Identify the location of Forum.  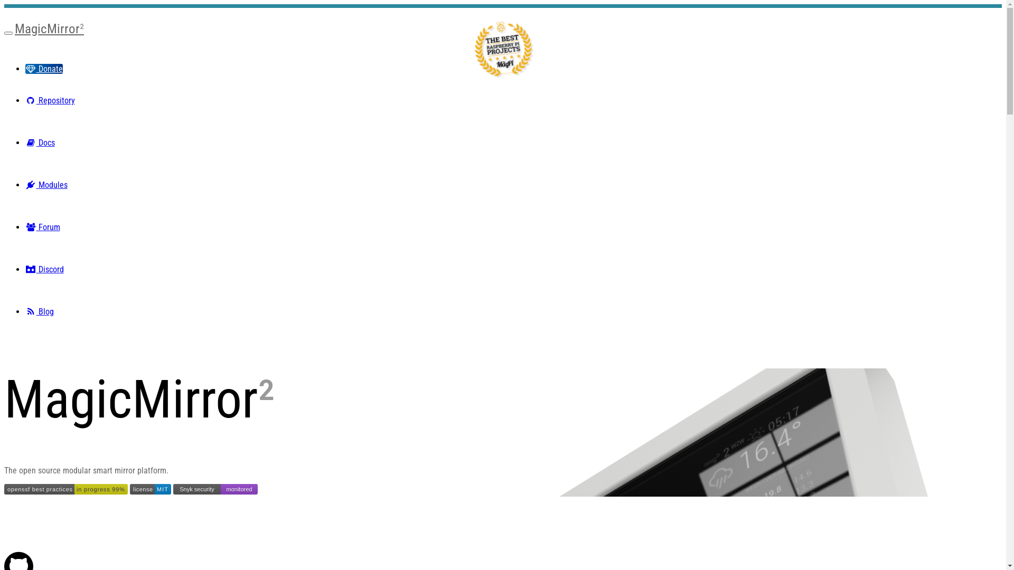
(43, 227).